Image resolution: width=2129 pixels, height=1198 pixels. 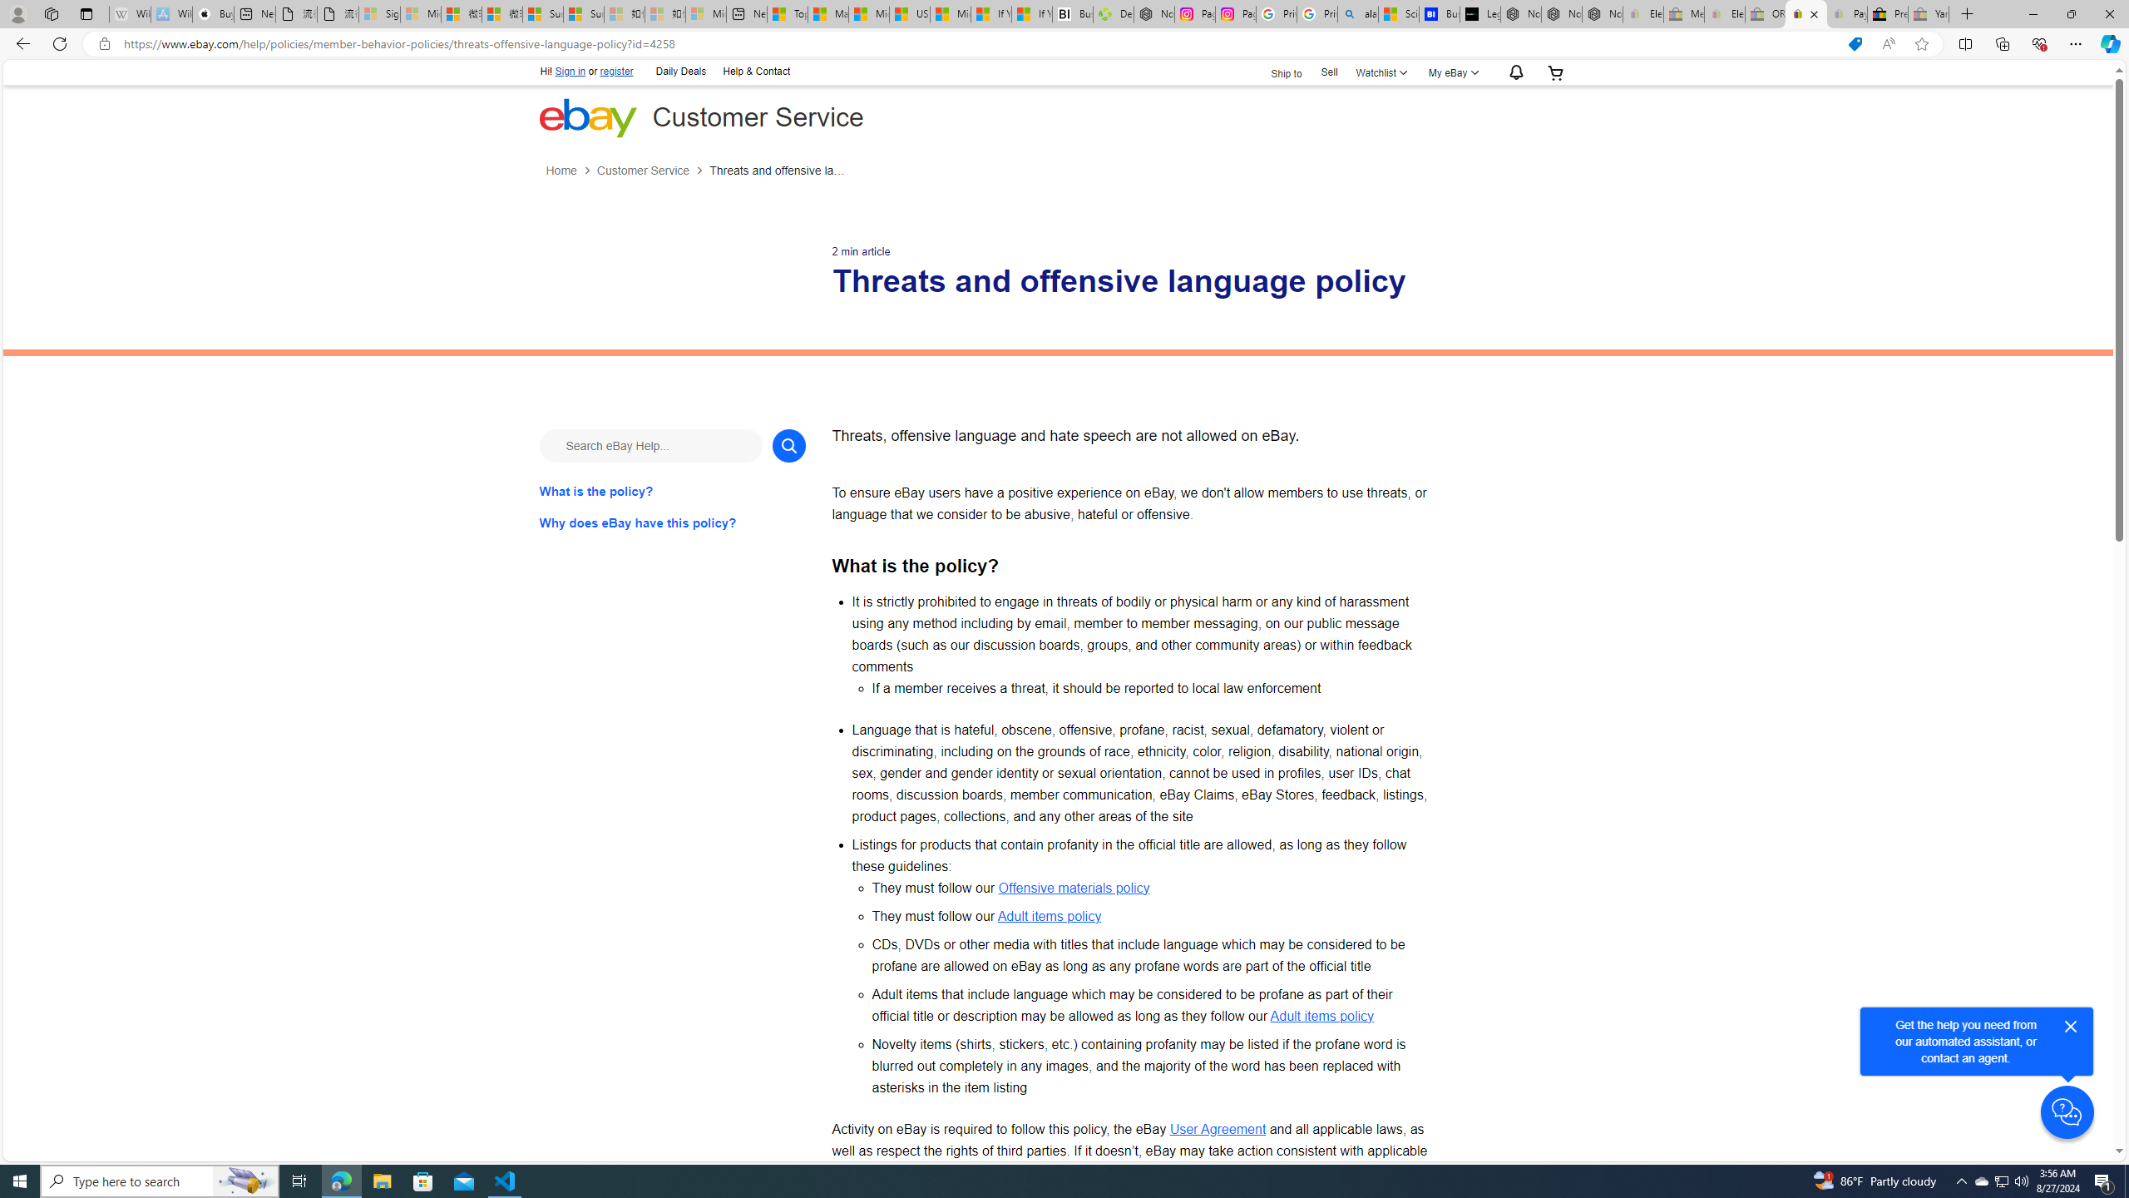 What do you see at coordinates (378, 14) in the screenshot?
I see `Sign in to your Microsoft account - Sleeping` at bounding box center [378, 14].